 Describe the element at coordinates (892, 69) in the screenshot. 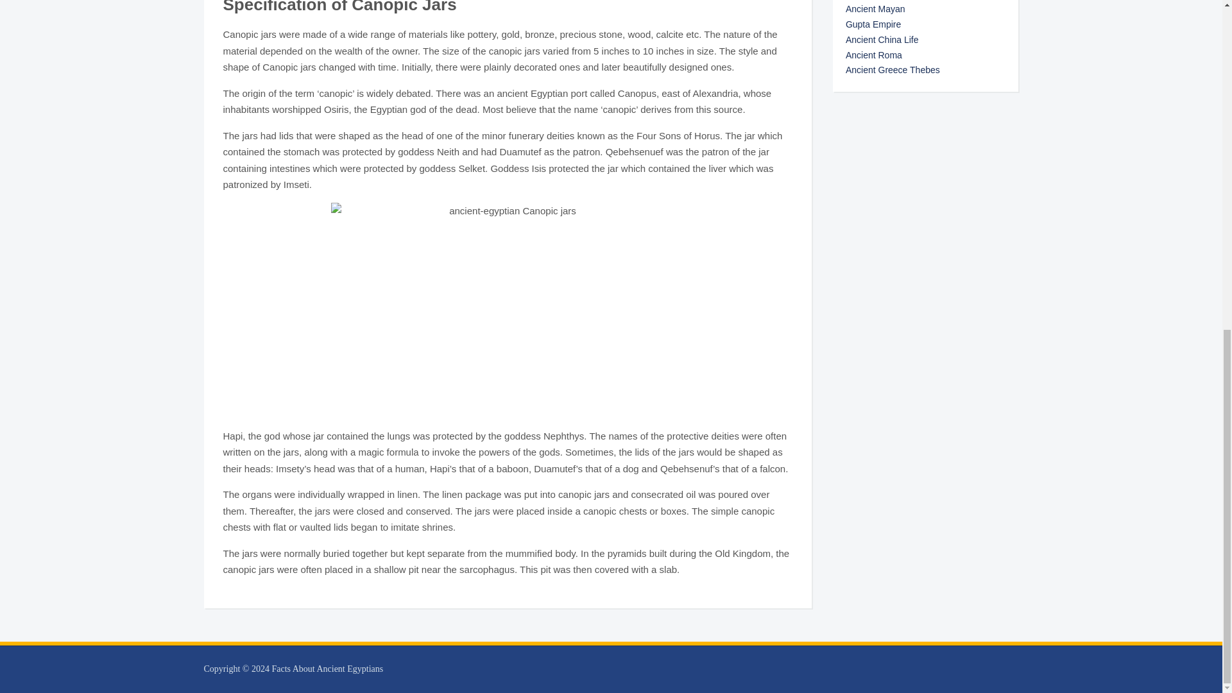

I see `Ancient Greece Thebes` at that location.